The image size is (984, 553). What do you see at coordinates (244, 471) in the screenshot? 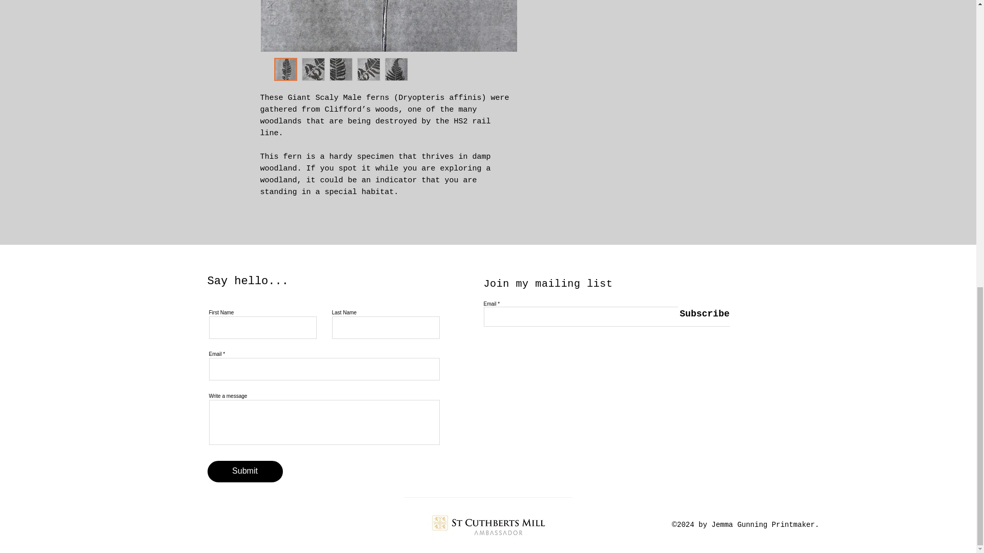
I see `Submit` at bounding box center [244, 471].